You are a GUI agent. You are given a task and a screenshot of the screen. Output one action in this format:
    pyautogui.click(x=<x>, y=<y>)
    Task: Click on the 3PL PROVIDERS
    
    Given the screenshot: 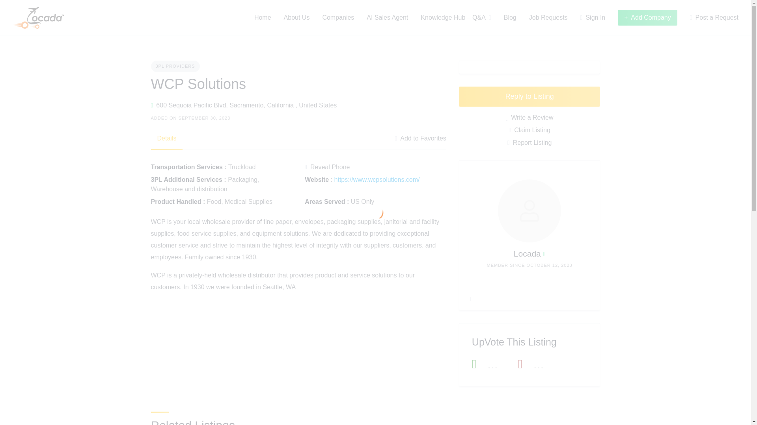 What is the action you would take?
    pyautogui.click(x=175, y=66)
    